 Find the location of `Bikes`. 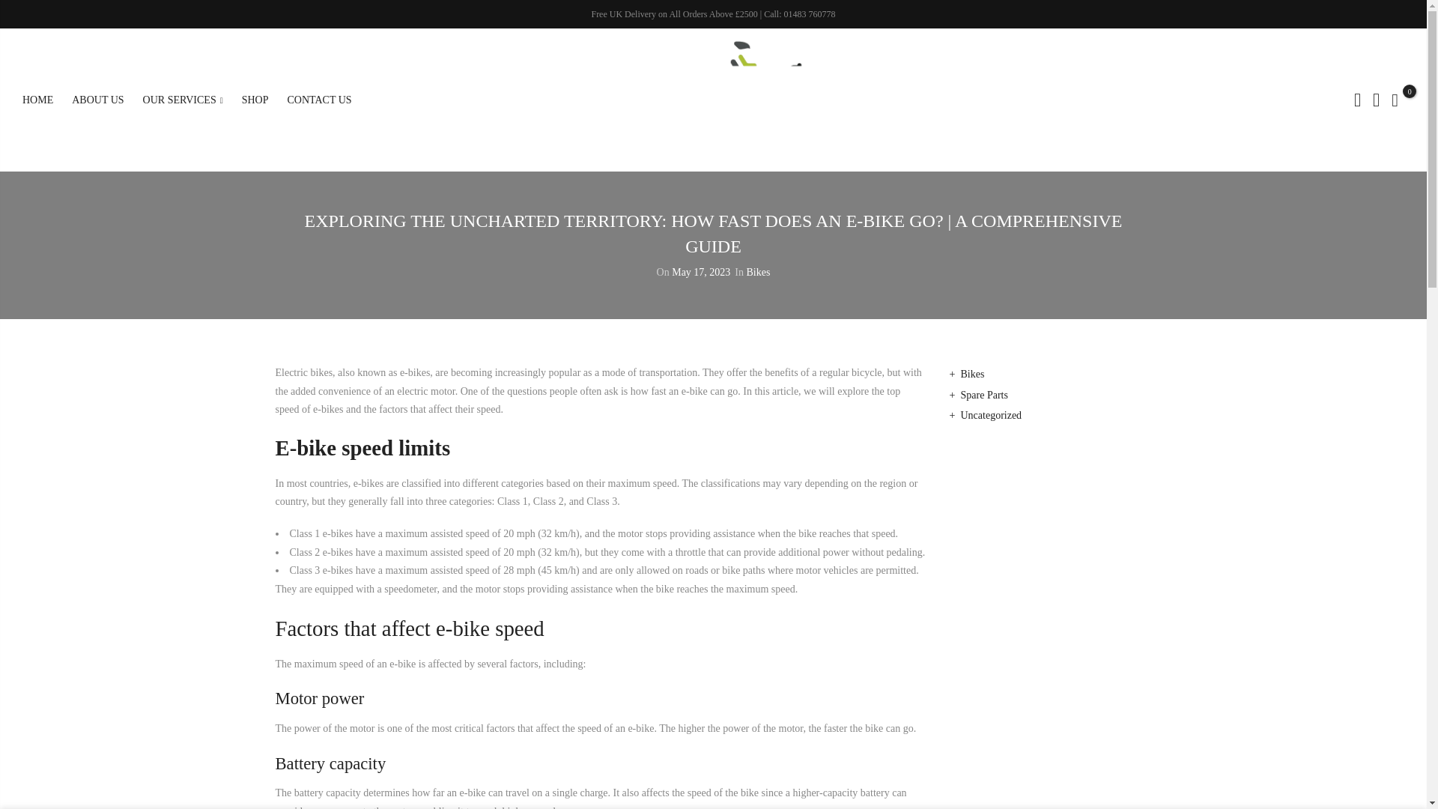

Bikes is located at coordinates (758, 273).